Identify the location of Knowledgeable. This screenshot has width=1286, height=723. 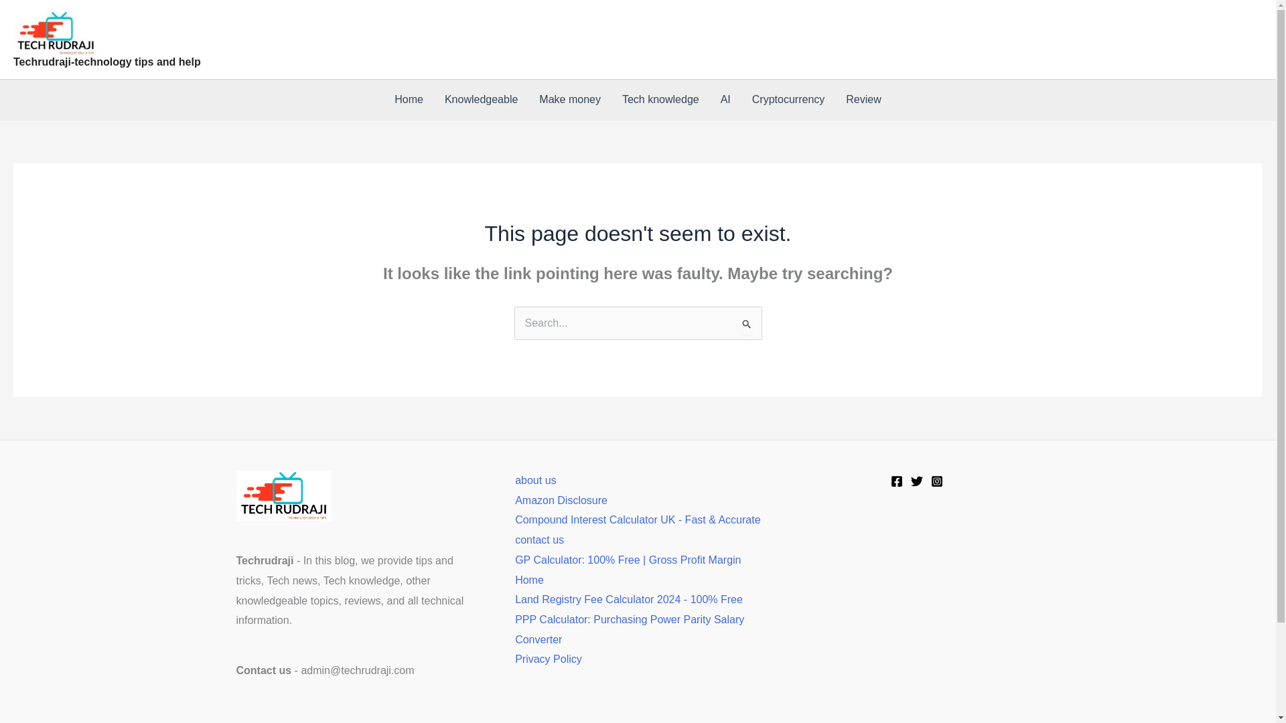
(481, 99).